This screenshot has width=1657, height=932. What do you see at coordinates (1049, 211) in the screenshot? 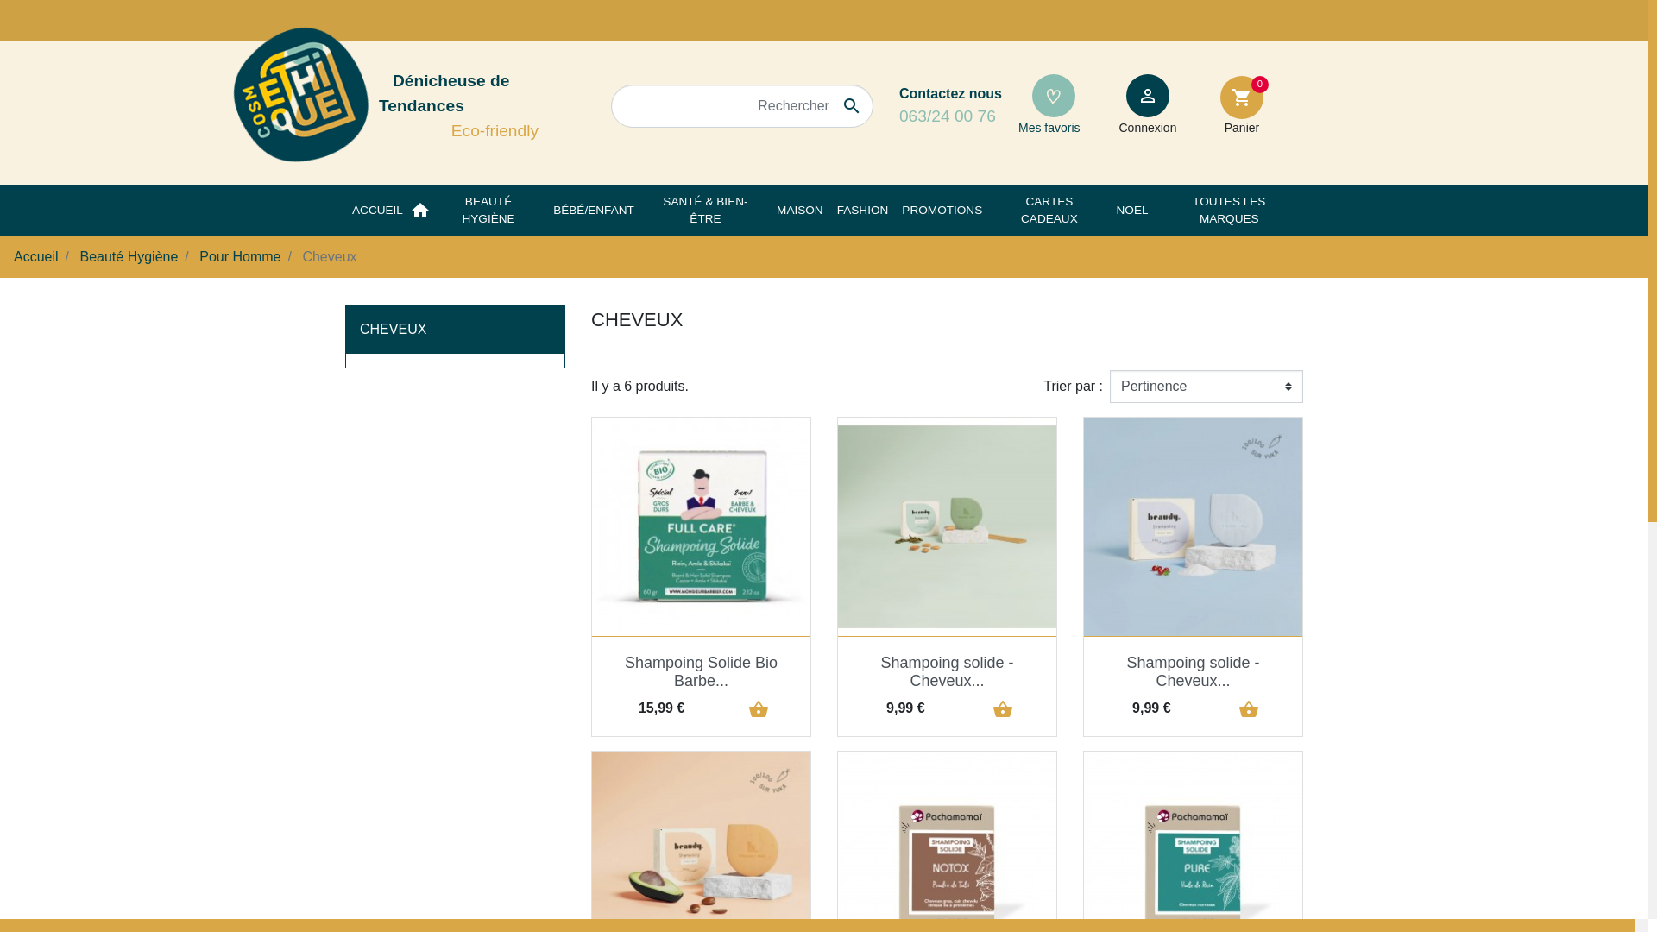
I see `CARTES CADEAUX` at bounding box center [1049, 211].